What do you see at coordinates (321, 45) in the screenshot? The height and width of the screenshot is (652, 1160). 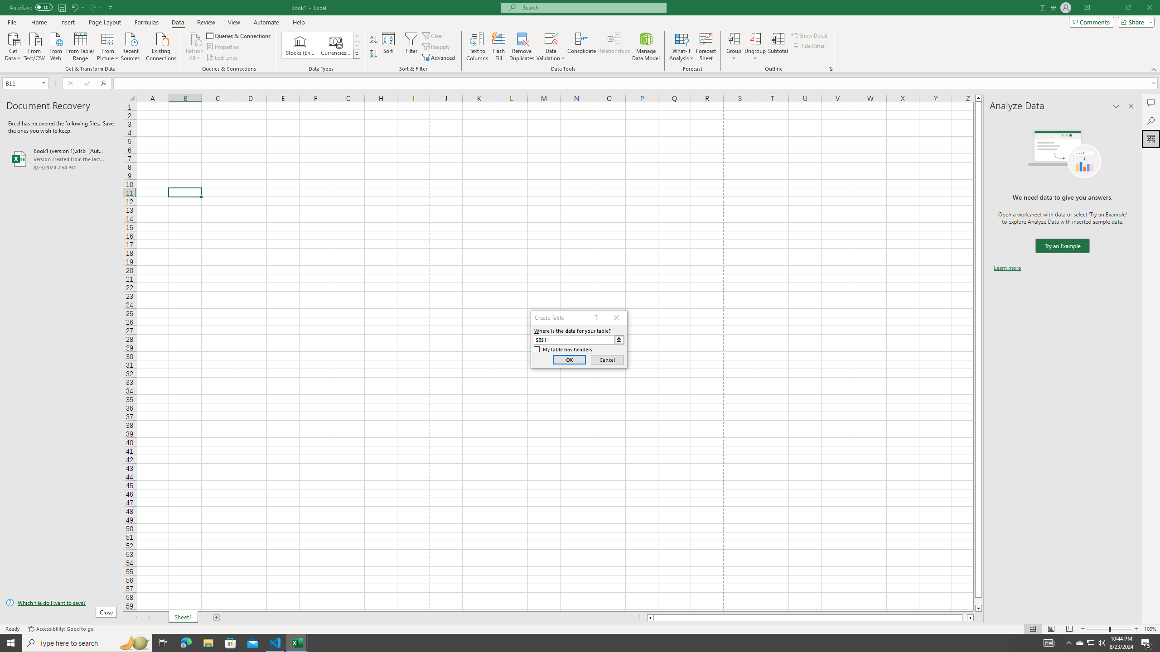 I see `AutomationID: ConvertToLinkedEntity` at bounding box center [321, 45].